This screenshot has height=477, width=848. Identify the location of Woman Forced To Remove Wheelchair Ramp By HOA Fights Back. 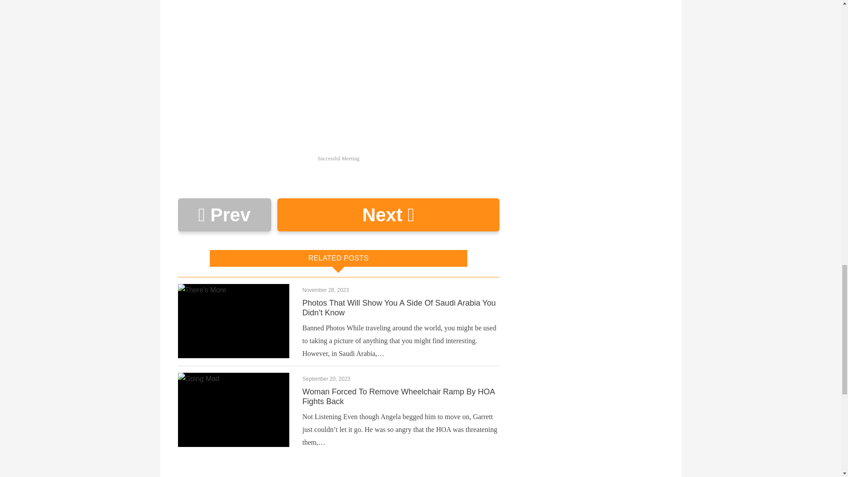
(398, 397).